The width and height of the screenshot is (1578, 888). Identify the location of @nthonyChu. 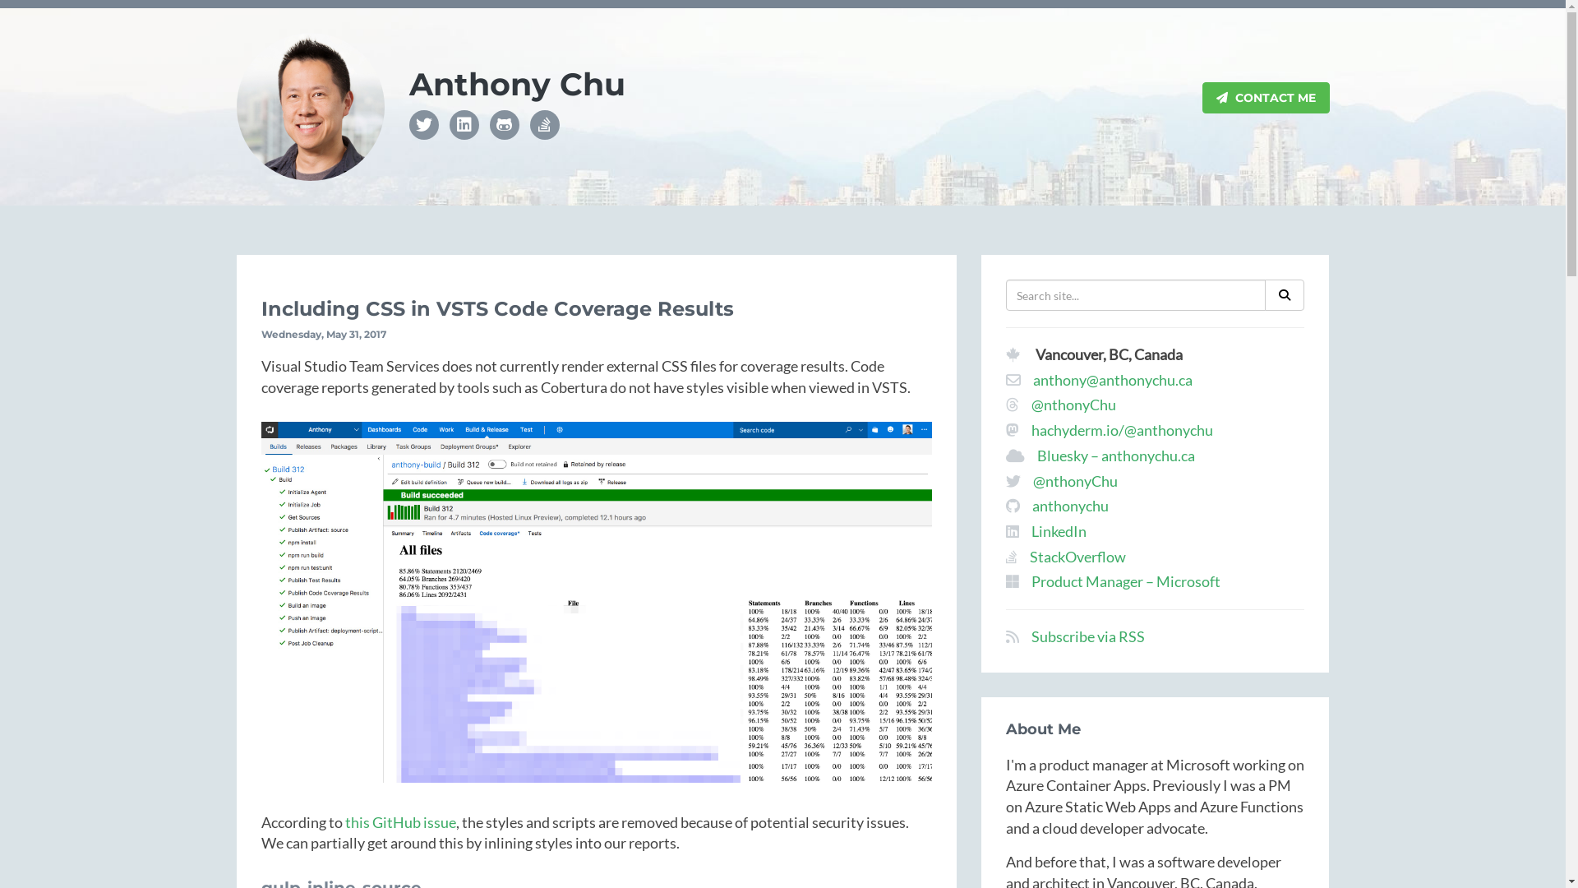
(1073, 405).